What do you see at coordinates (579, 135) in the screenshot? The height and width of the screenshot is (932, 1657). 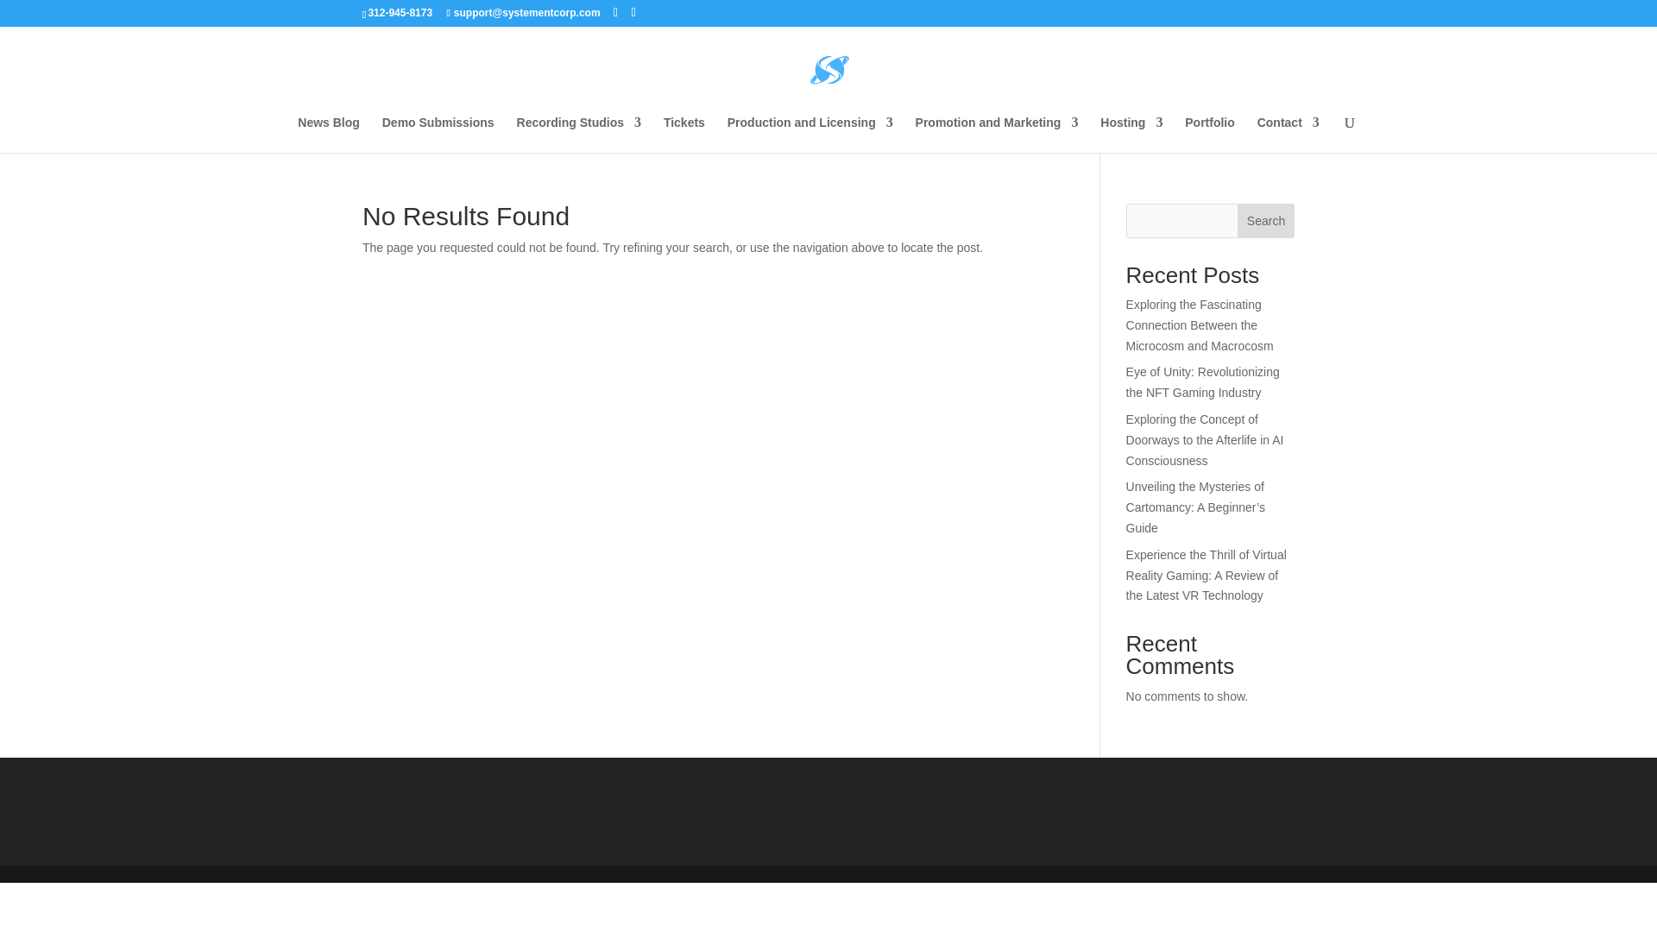 I see `Recording Studios` at bounding box center [579, 135].